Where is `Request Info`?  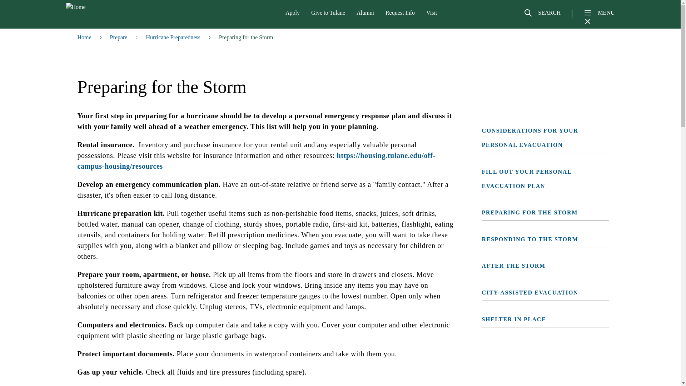
Request Info is located at coordinates (400, 13).